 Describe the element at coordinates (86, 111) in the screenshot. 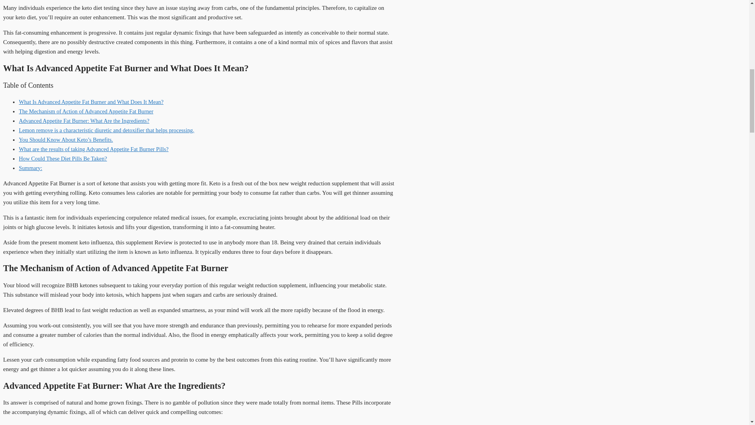

I see `The Mechanism of Action of Advanced Appetite Fat Burner` at that location.